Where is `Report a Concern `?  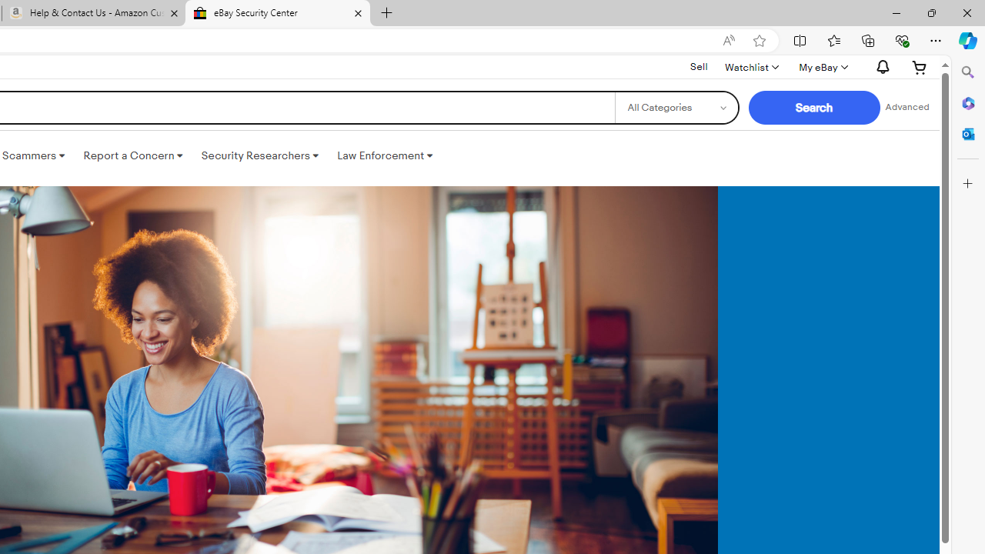 Report a Concern  is located at coordinates (133, 155).